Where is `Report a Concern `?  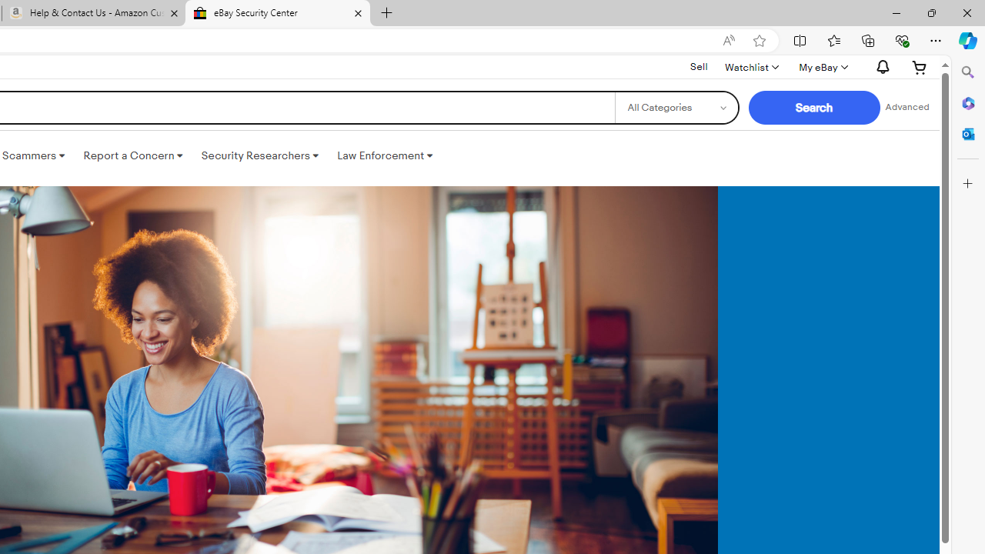 Report a Concern  is located at coordinates (133, 155).